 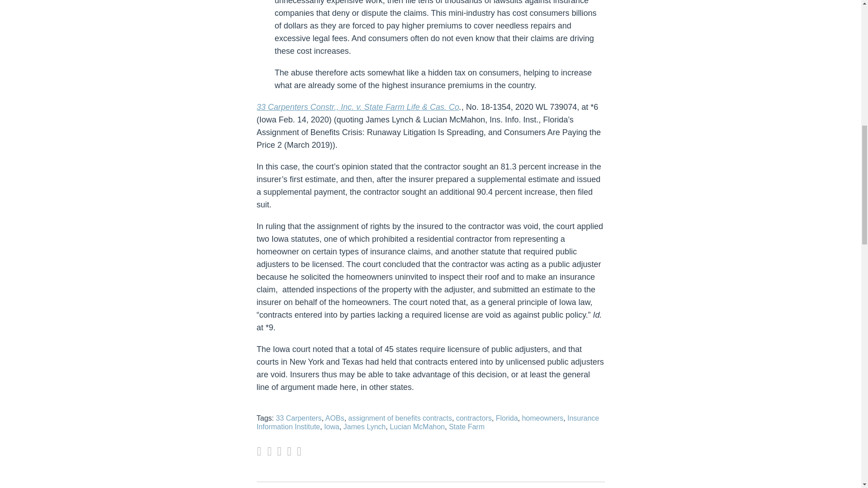 What do you see at coordinates (428, 422) in the screenshot?
I see `Insurance Information Institute` at bounding box center [428, 422].